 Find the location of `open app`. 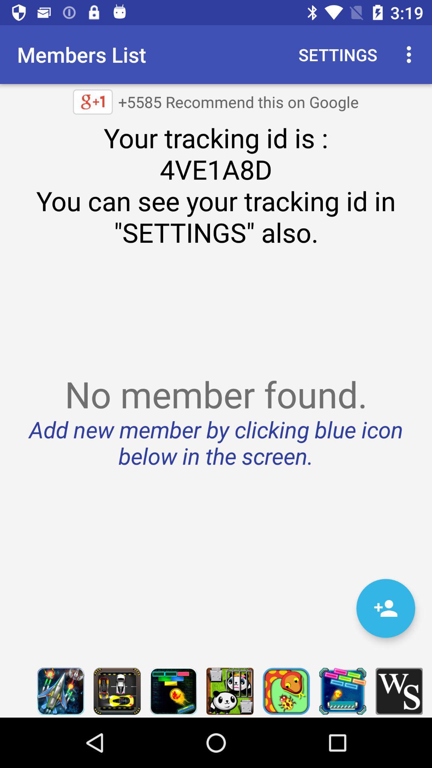

open app is located at coordinates (342, 691).